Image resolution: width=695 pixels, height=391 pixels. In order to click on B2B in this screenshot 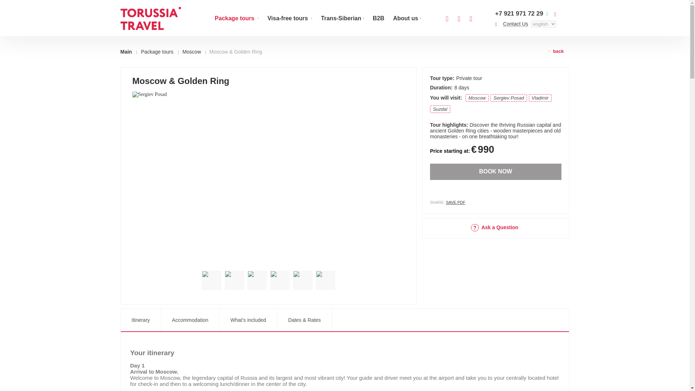, I will do `click(378, 18)`.